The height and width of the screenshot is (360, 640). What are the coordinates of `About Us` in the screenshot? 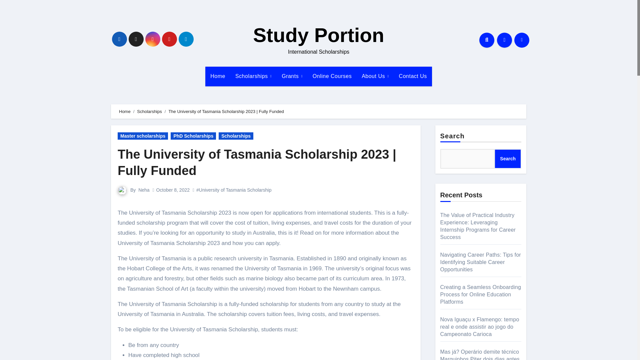 It's located at (375, 76).